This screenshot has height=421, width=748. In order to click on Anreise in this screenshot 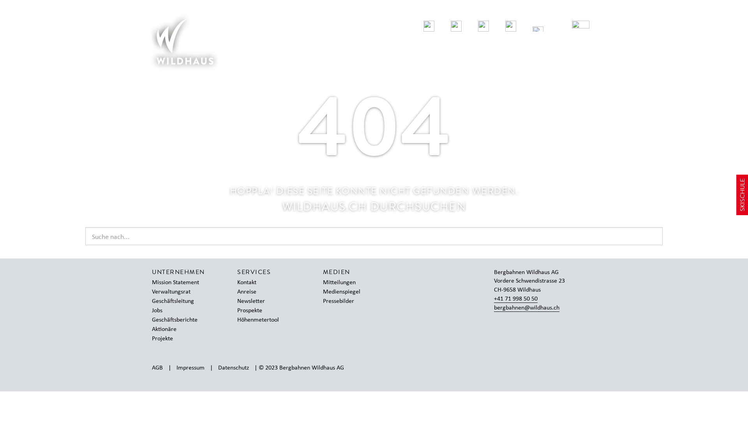, I will do `click(251, 292)`.